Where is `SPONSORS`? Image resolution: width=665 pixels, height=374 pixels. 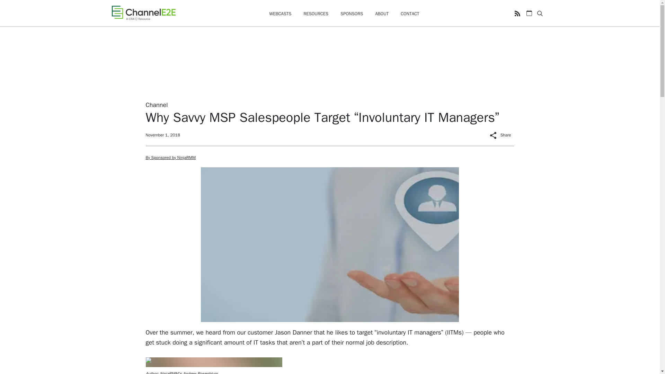 SPONSORS is located at coordinates (352, 14).